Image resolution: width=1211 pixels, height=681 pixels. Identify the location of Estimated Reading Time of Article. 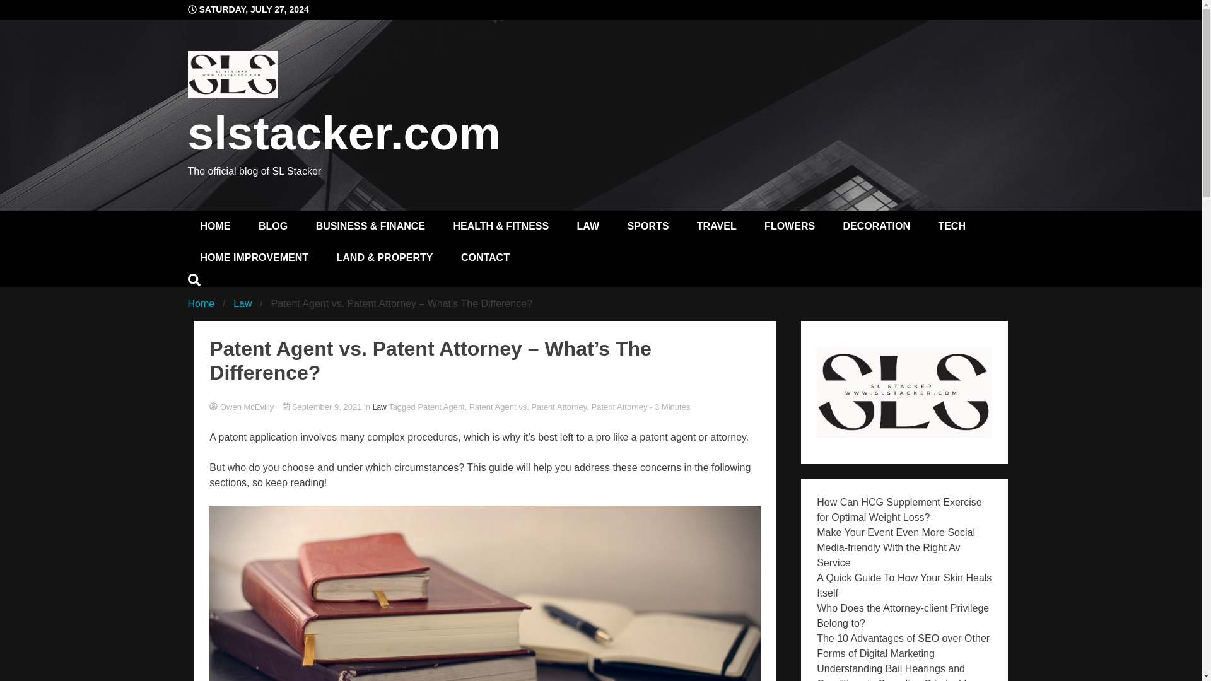
(670, 407).